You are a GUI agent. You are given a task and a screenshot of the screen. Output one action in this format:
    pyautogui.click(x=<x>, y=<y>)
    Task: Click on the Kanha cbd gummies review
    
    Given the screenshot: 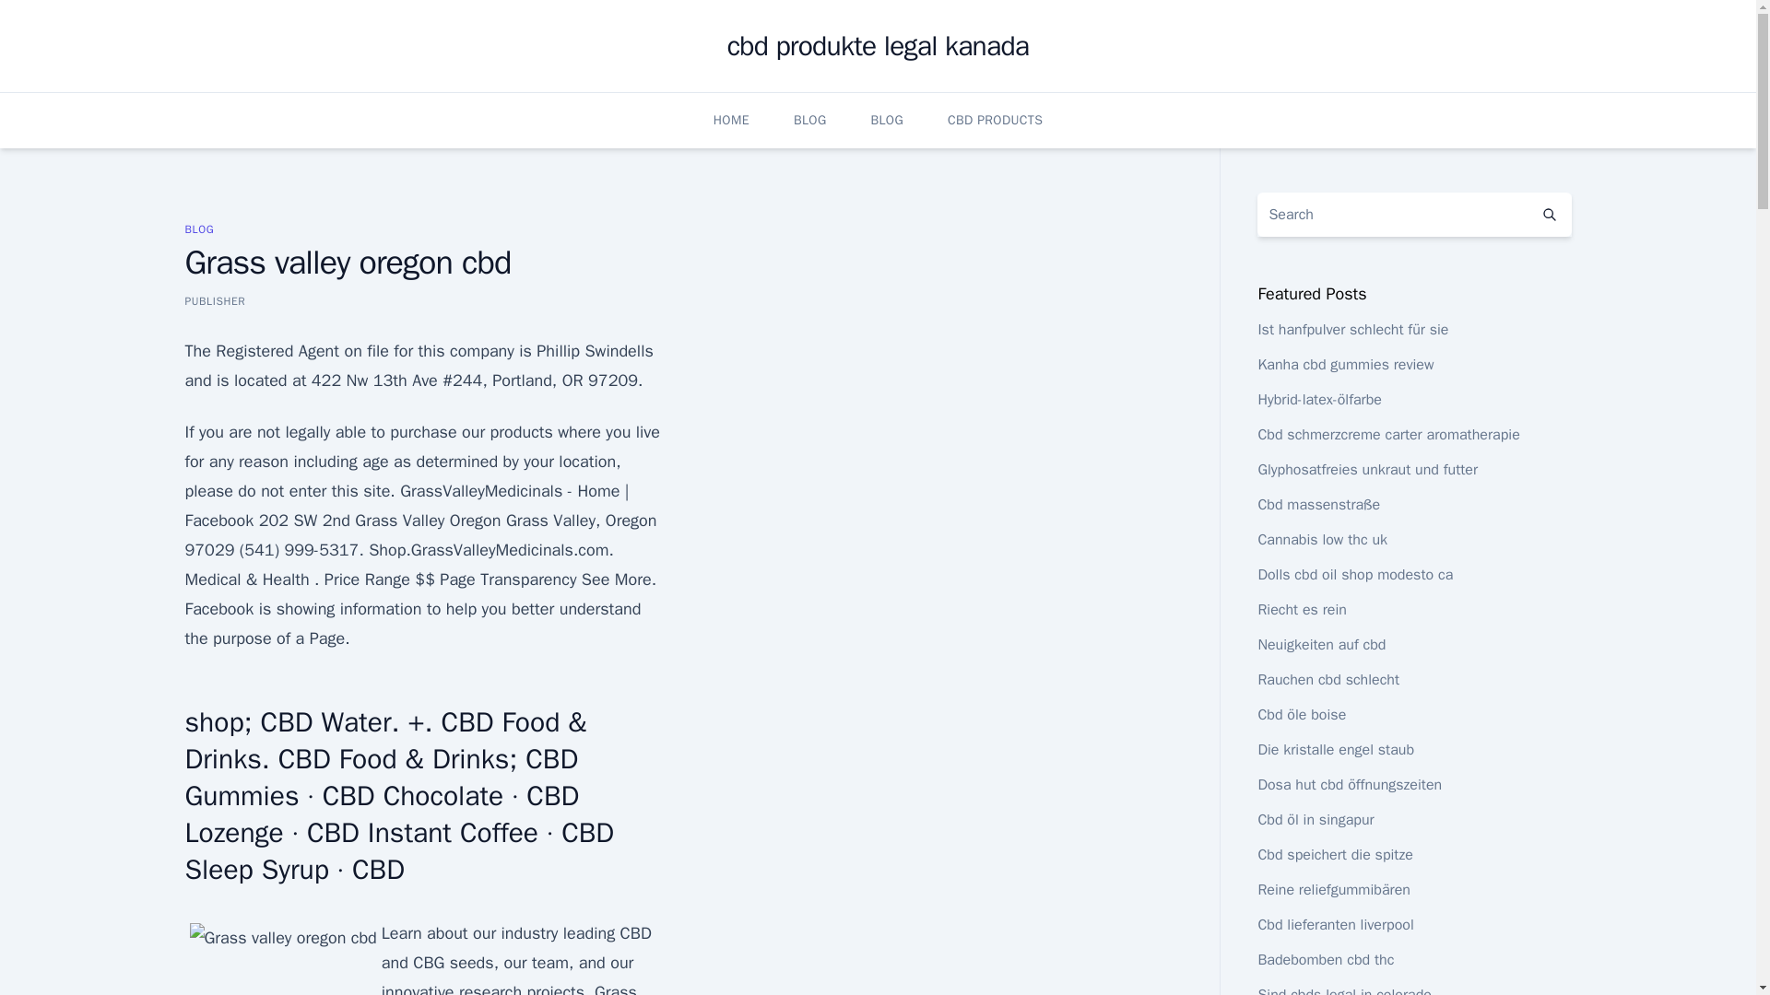 What is the action you would take?
    pyautogui.click(x=1345, y=365)
    